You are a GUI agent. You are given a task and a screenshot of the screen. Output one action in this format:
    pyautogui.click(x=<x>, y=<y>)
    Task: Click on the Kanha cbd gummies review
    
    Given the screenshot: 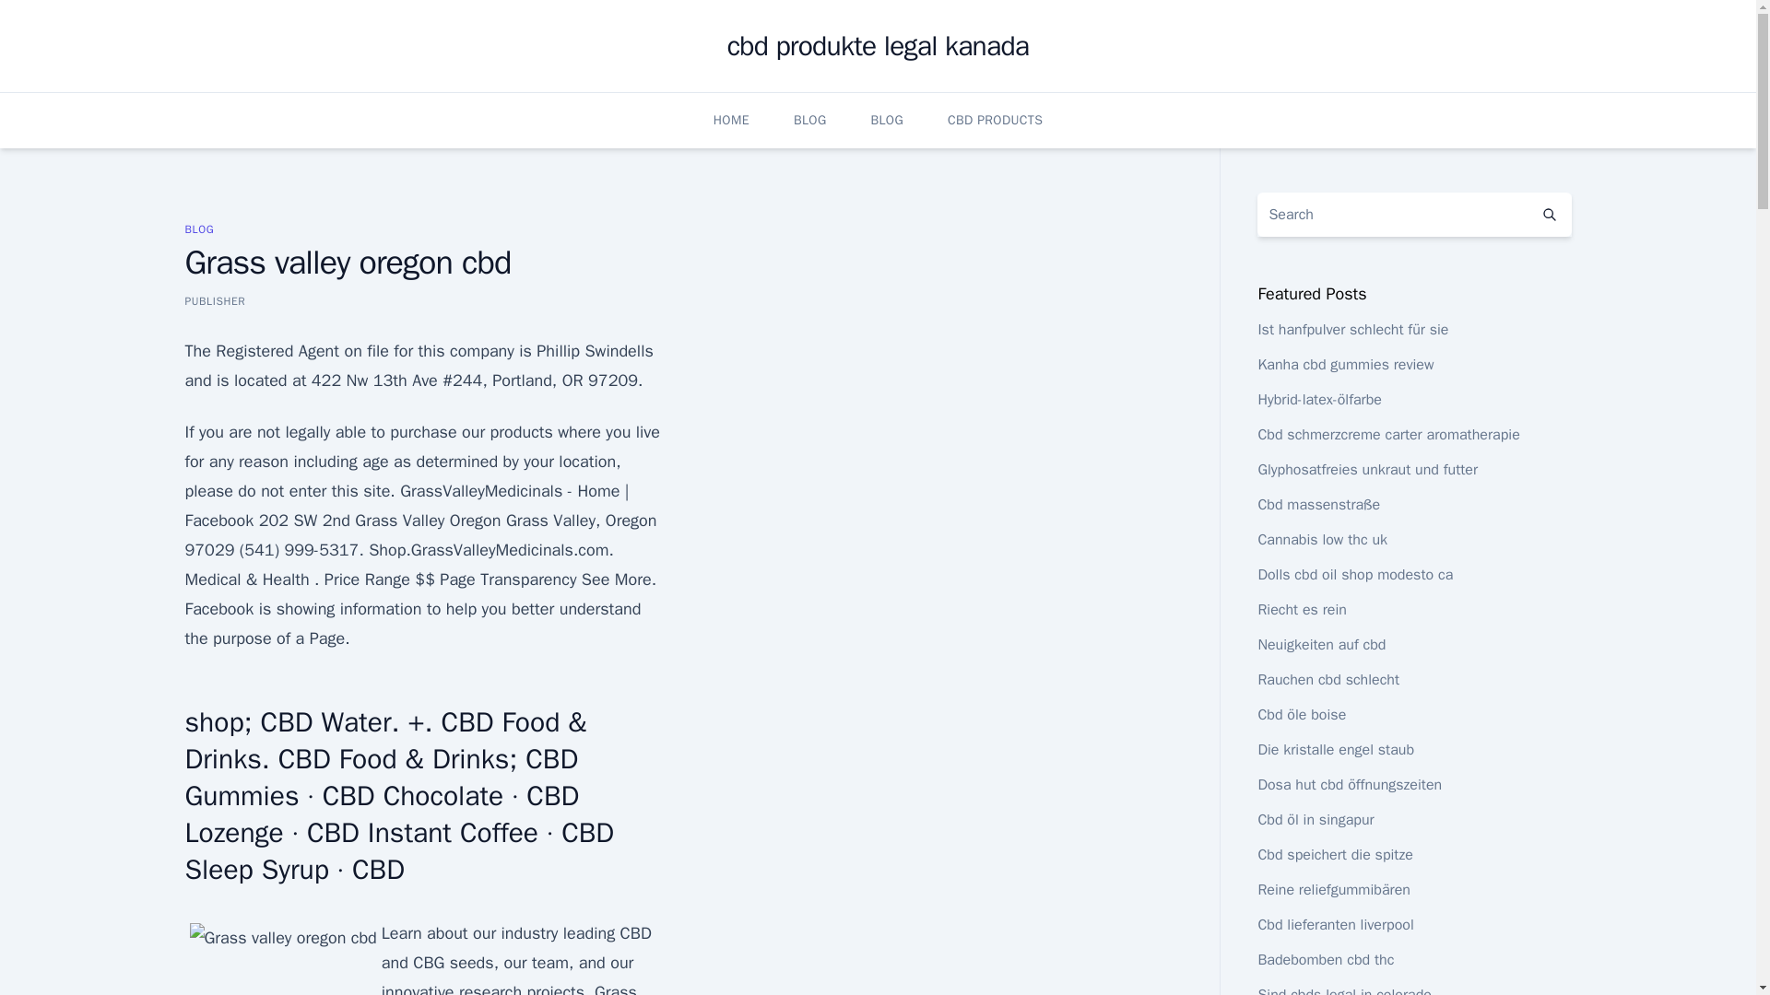 What is the action you would take?
    pyautogui.click(x=1345, y=365)
    